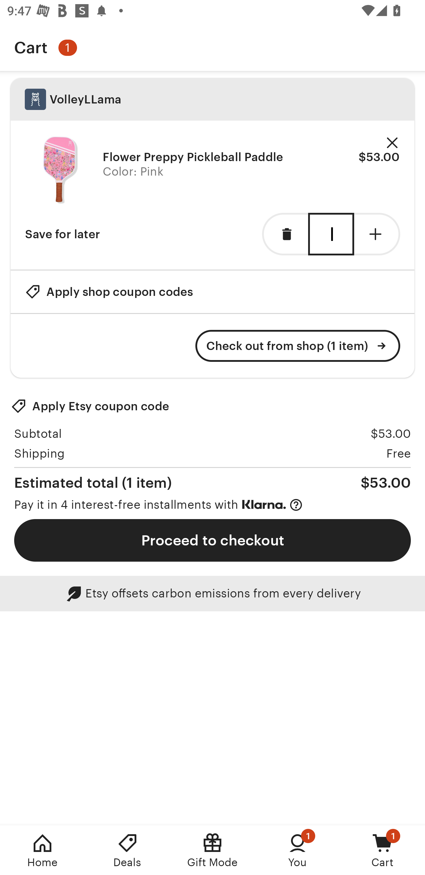  Describe the element at coordinates (109, 291) in the screenshot. I see `Apply shop coupon codes` at that location.